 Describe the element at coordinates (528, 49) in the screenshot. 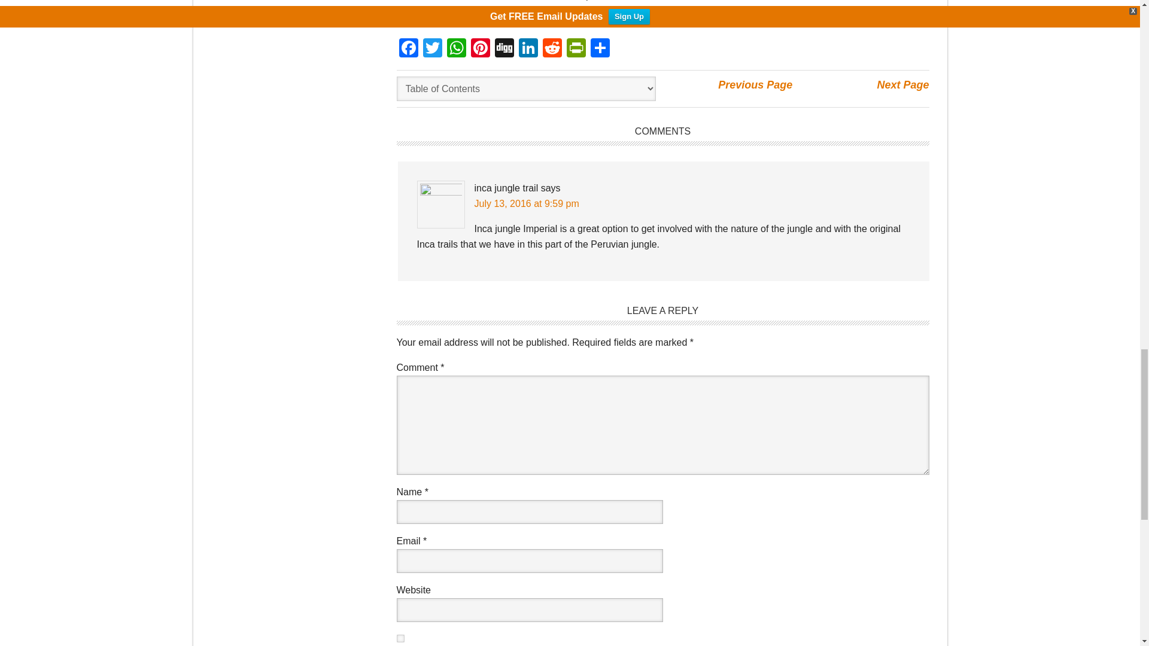

I see `LinkedIn` at that location.